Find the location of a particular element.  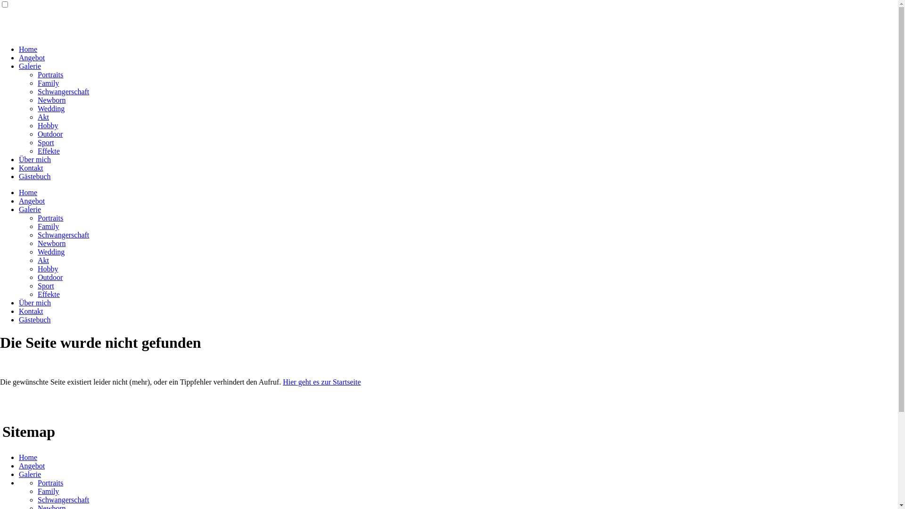

Family is located at coordinates (48, 226).